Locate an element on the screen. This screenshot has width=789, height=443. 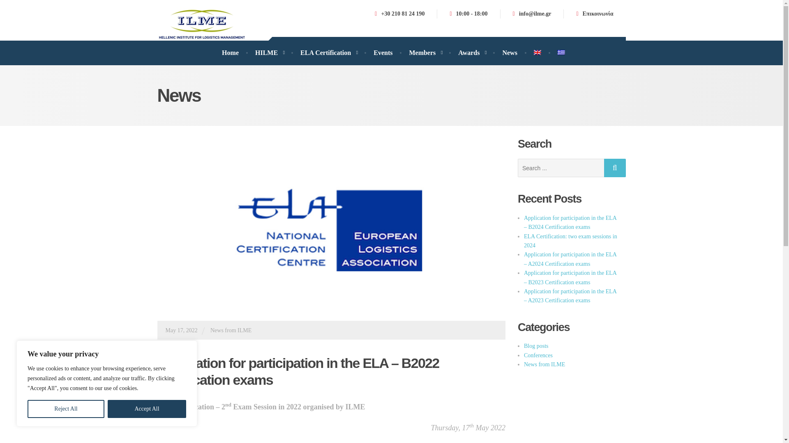
Reject All is located at coordinates (66, 409).